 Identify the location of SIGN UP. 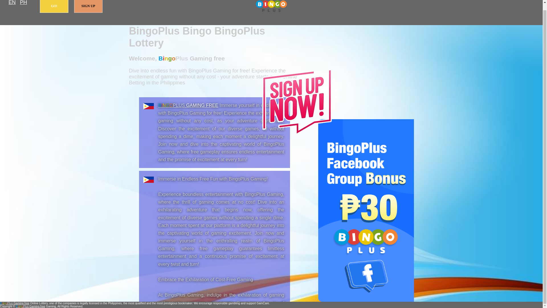
(88, 6).